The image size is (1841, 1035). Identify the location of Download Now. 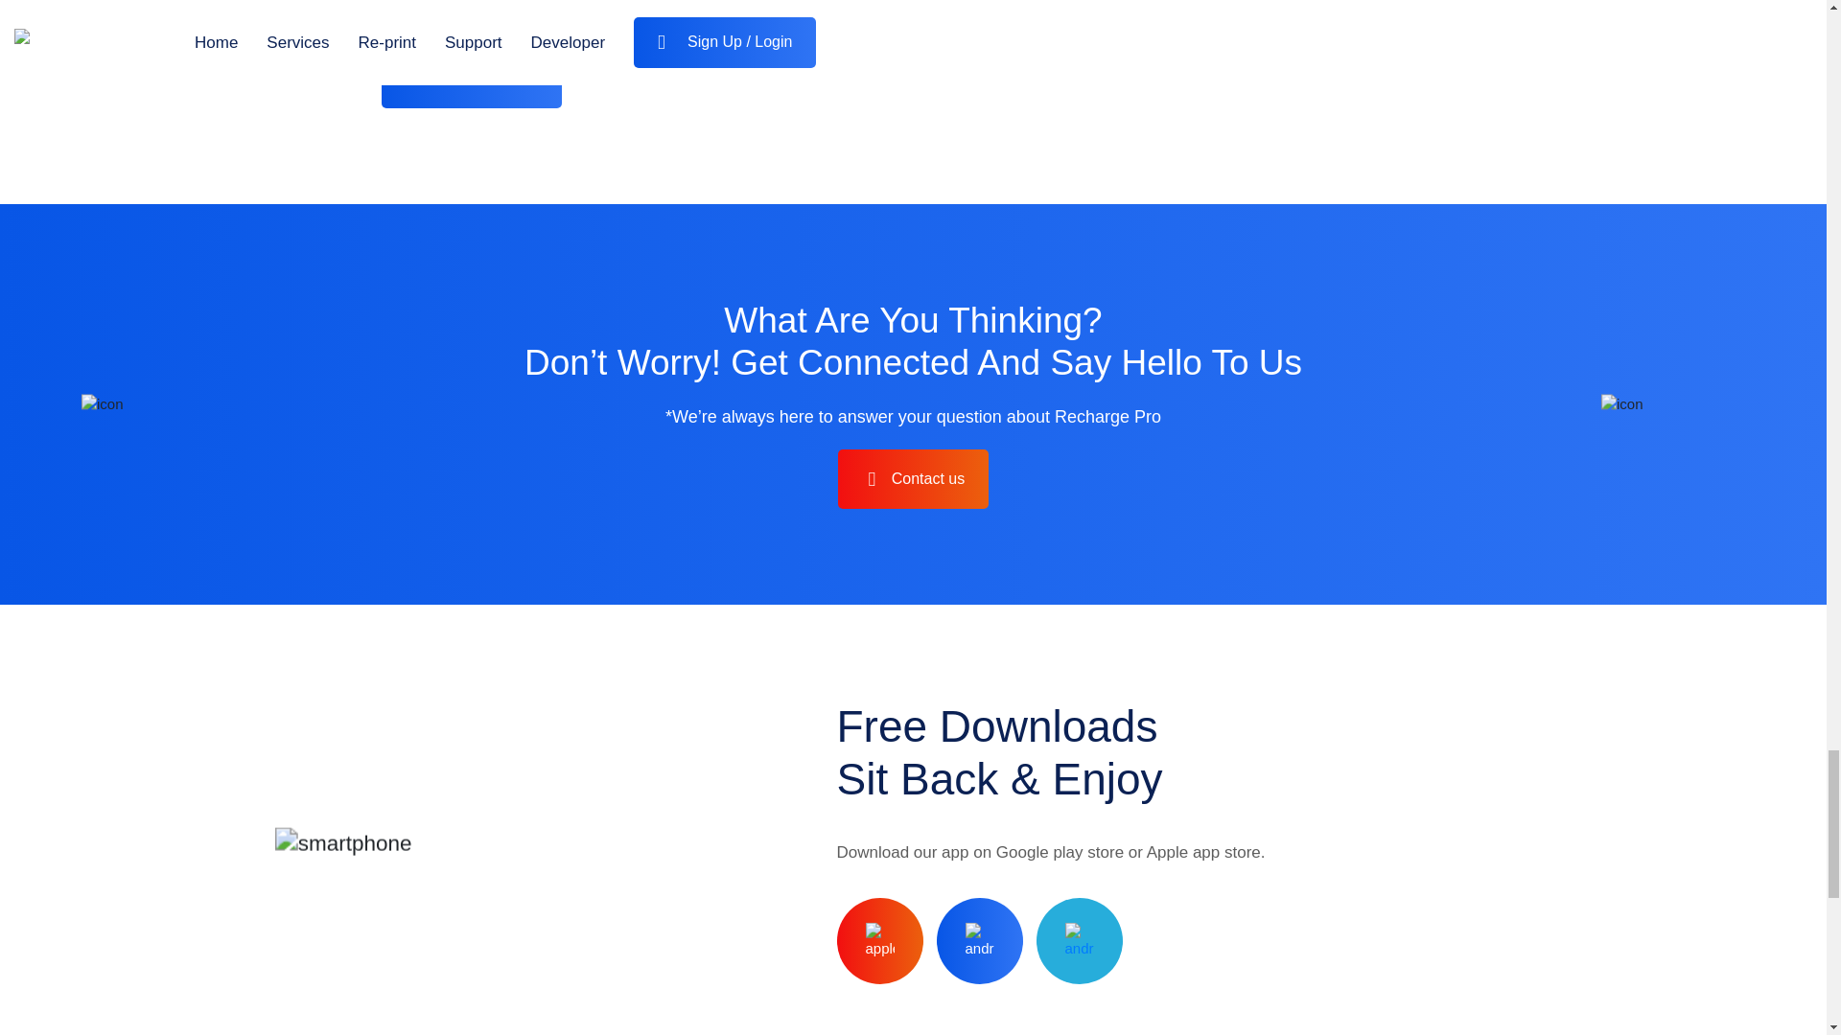
(472, 79).